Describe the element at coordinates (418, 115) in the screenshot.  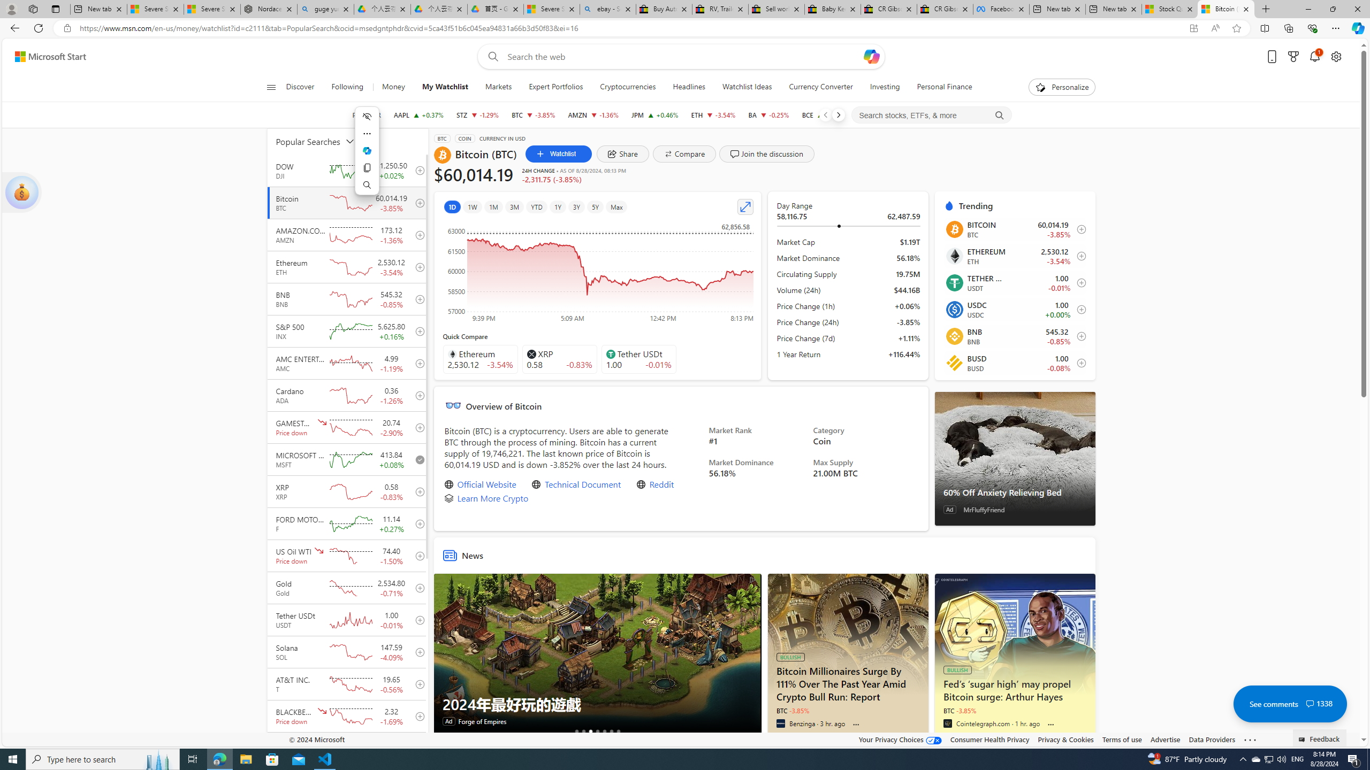
I see `AAPL APPLE INC. increase 228.03 +0.85 +0.37%` at that location.